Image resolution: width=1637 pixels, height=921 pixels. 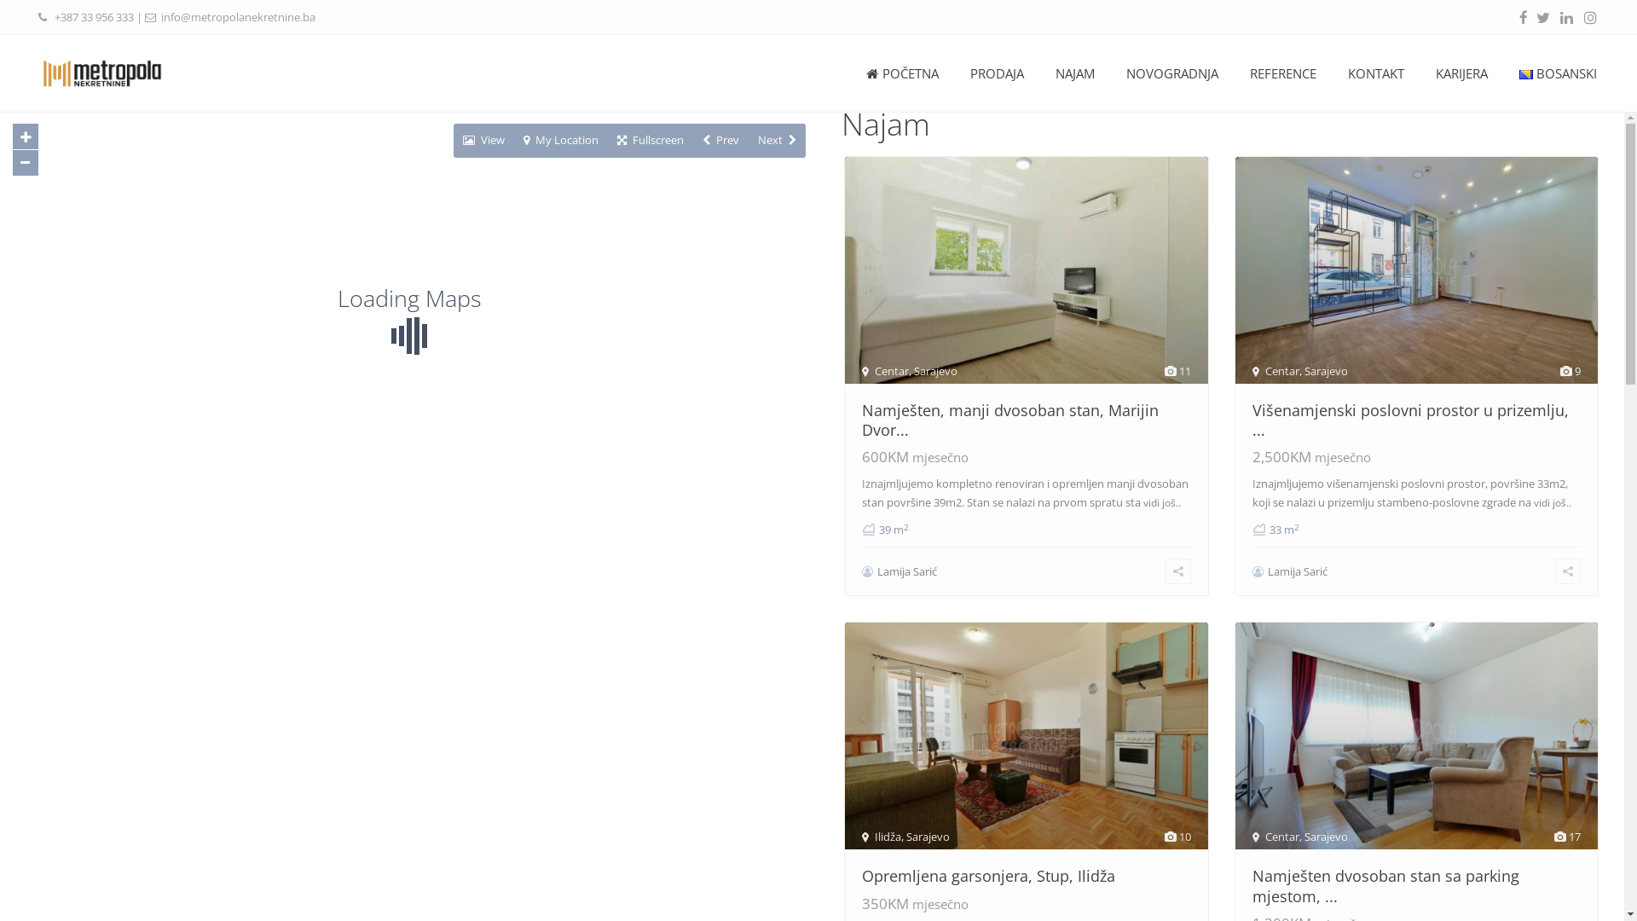 What do you see at coordinates (94, 17) in the screenshot?
I see `+387 33 956 333` at bounding box center [94, 17].